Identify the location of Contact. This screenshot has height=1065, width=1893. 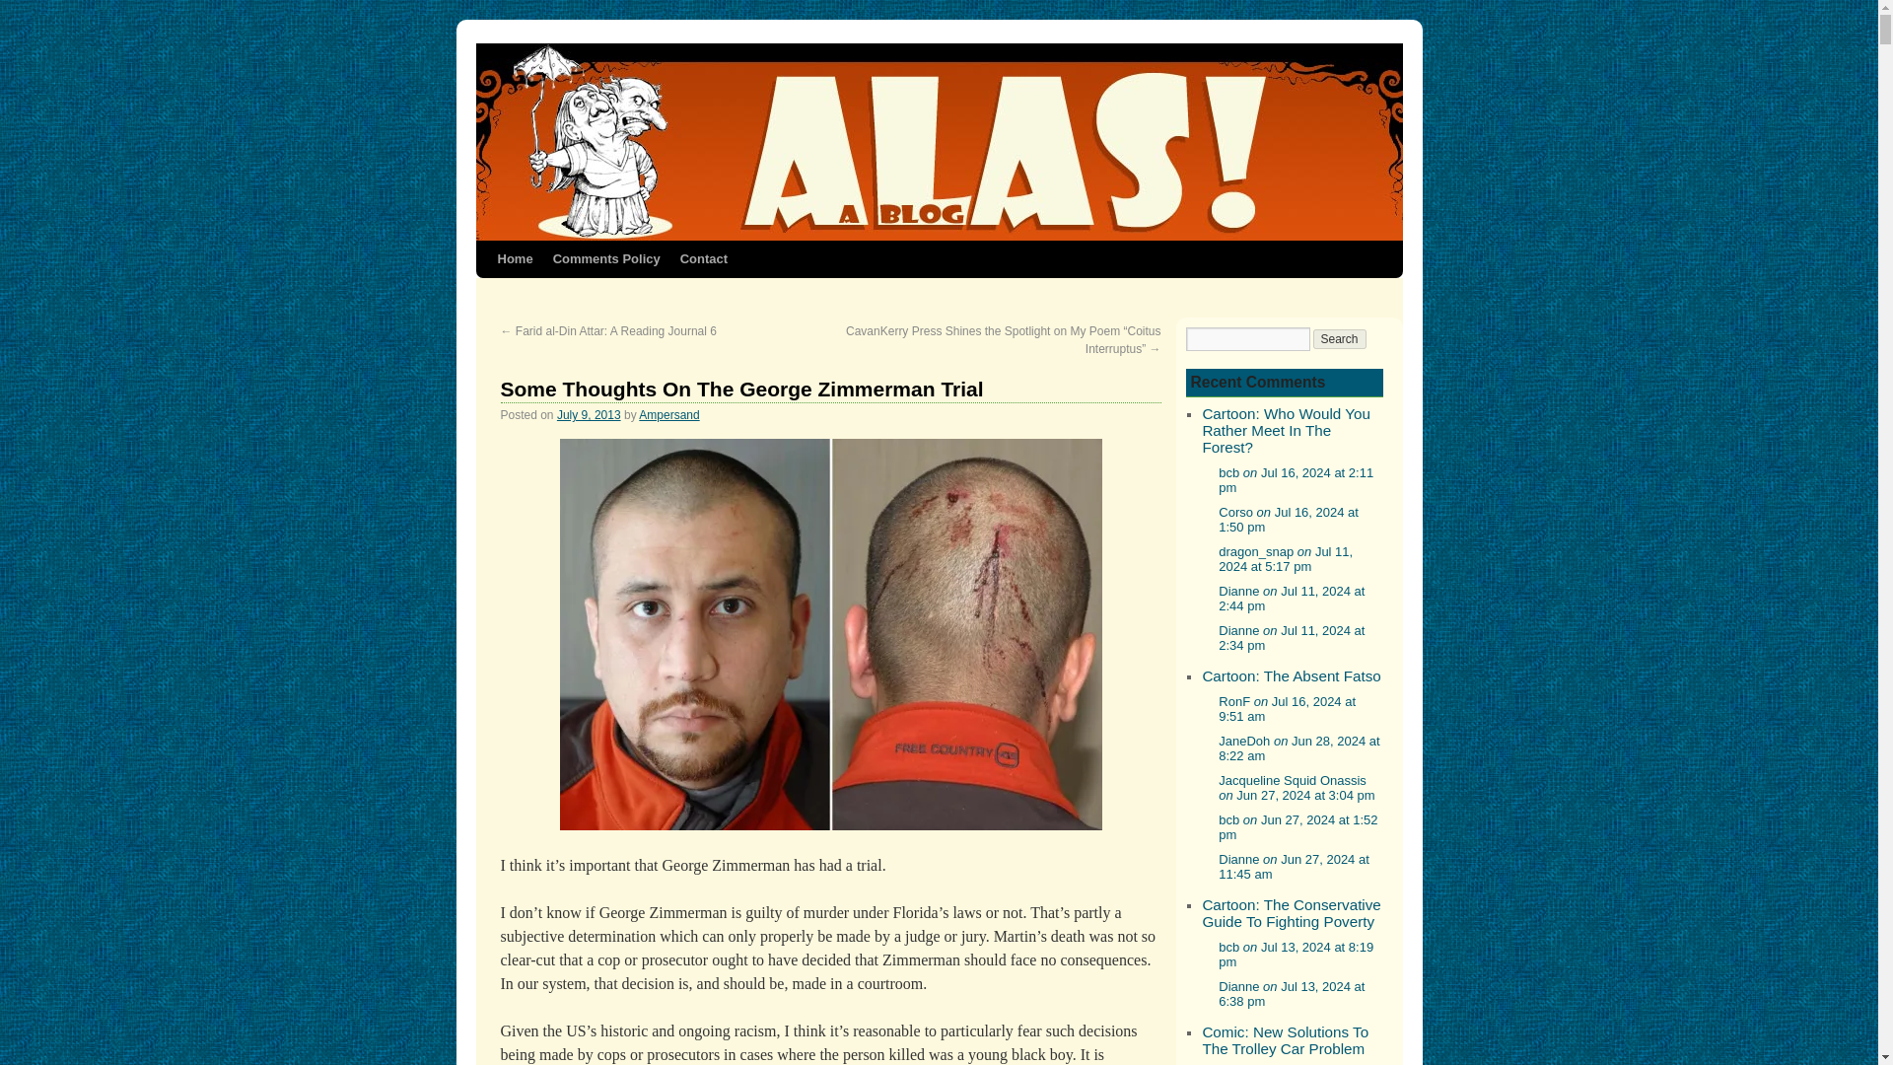
(704, 258).